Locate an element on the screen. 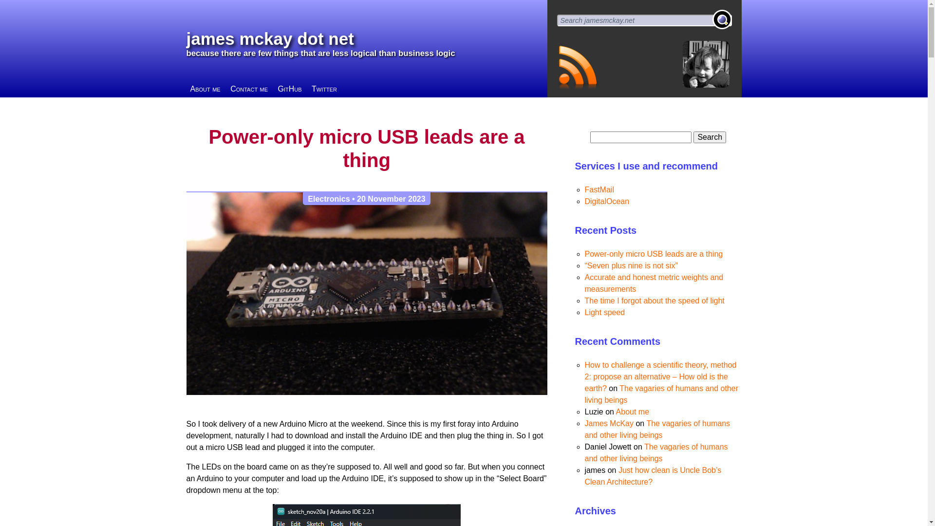 The height and width of the screenshot is (526, 935). FastMail is located at coordinates (599, 190).